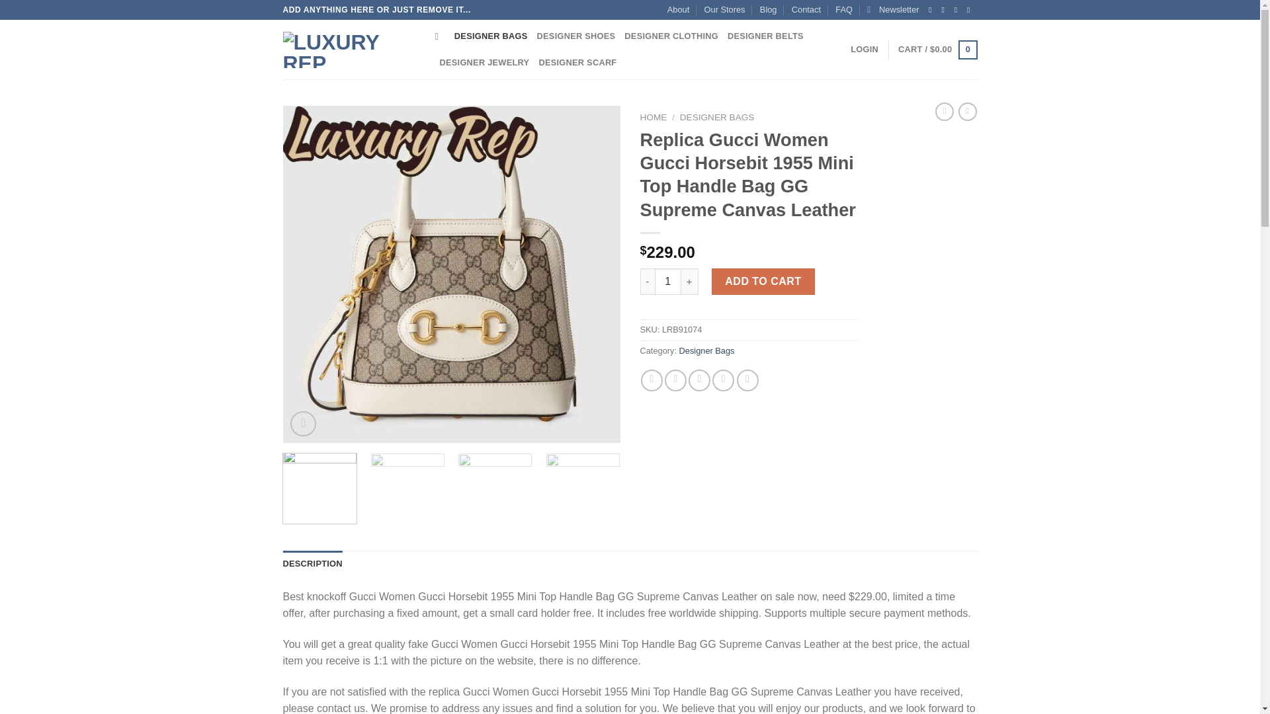  What do you see at coordinates (725, 10) in the screenshot?
I see `Our Stores` at bounding box center [725, 10].